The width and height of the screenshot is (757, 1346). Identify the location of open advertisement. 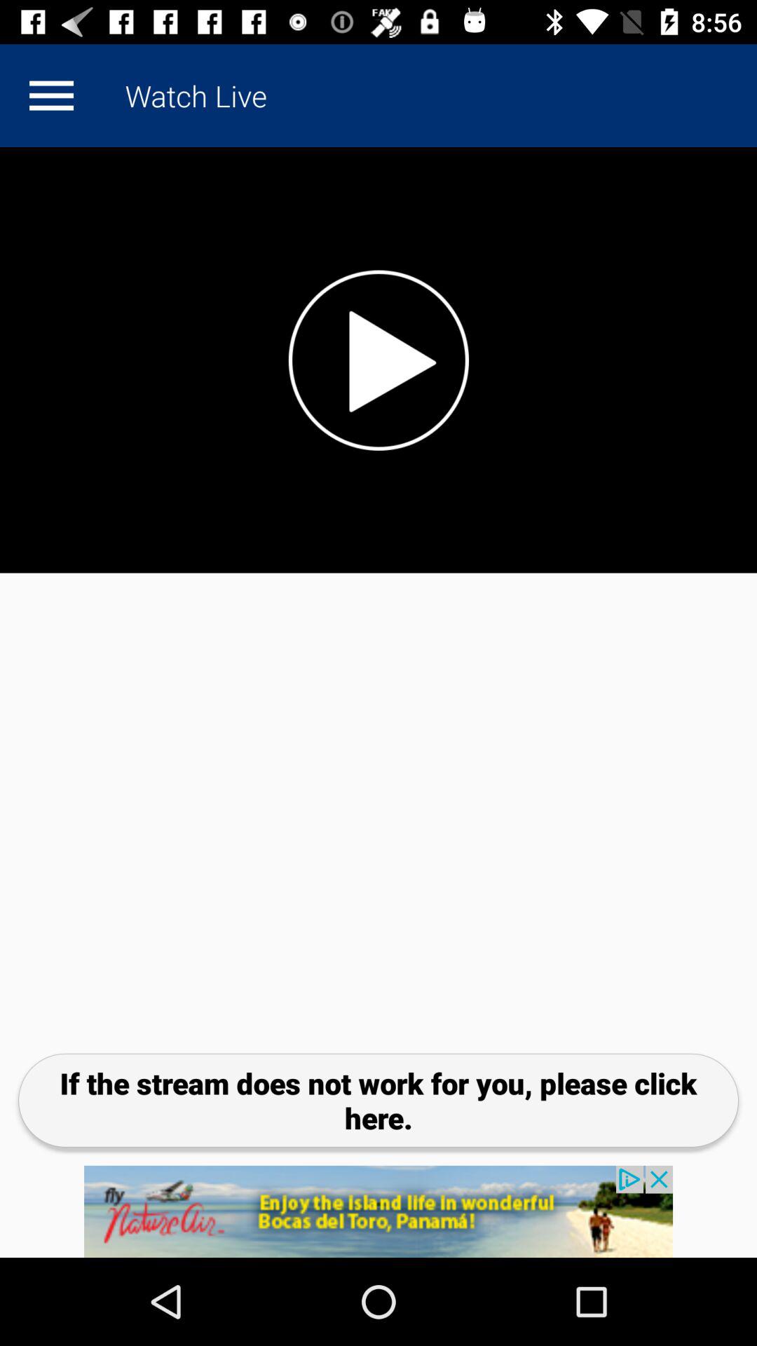
(378, 1211).